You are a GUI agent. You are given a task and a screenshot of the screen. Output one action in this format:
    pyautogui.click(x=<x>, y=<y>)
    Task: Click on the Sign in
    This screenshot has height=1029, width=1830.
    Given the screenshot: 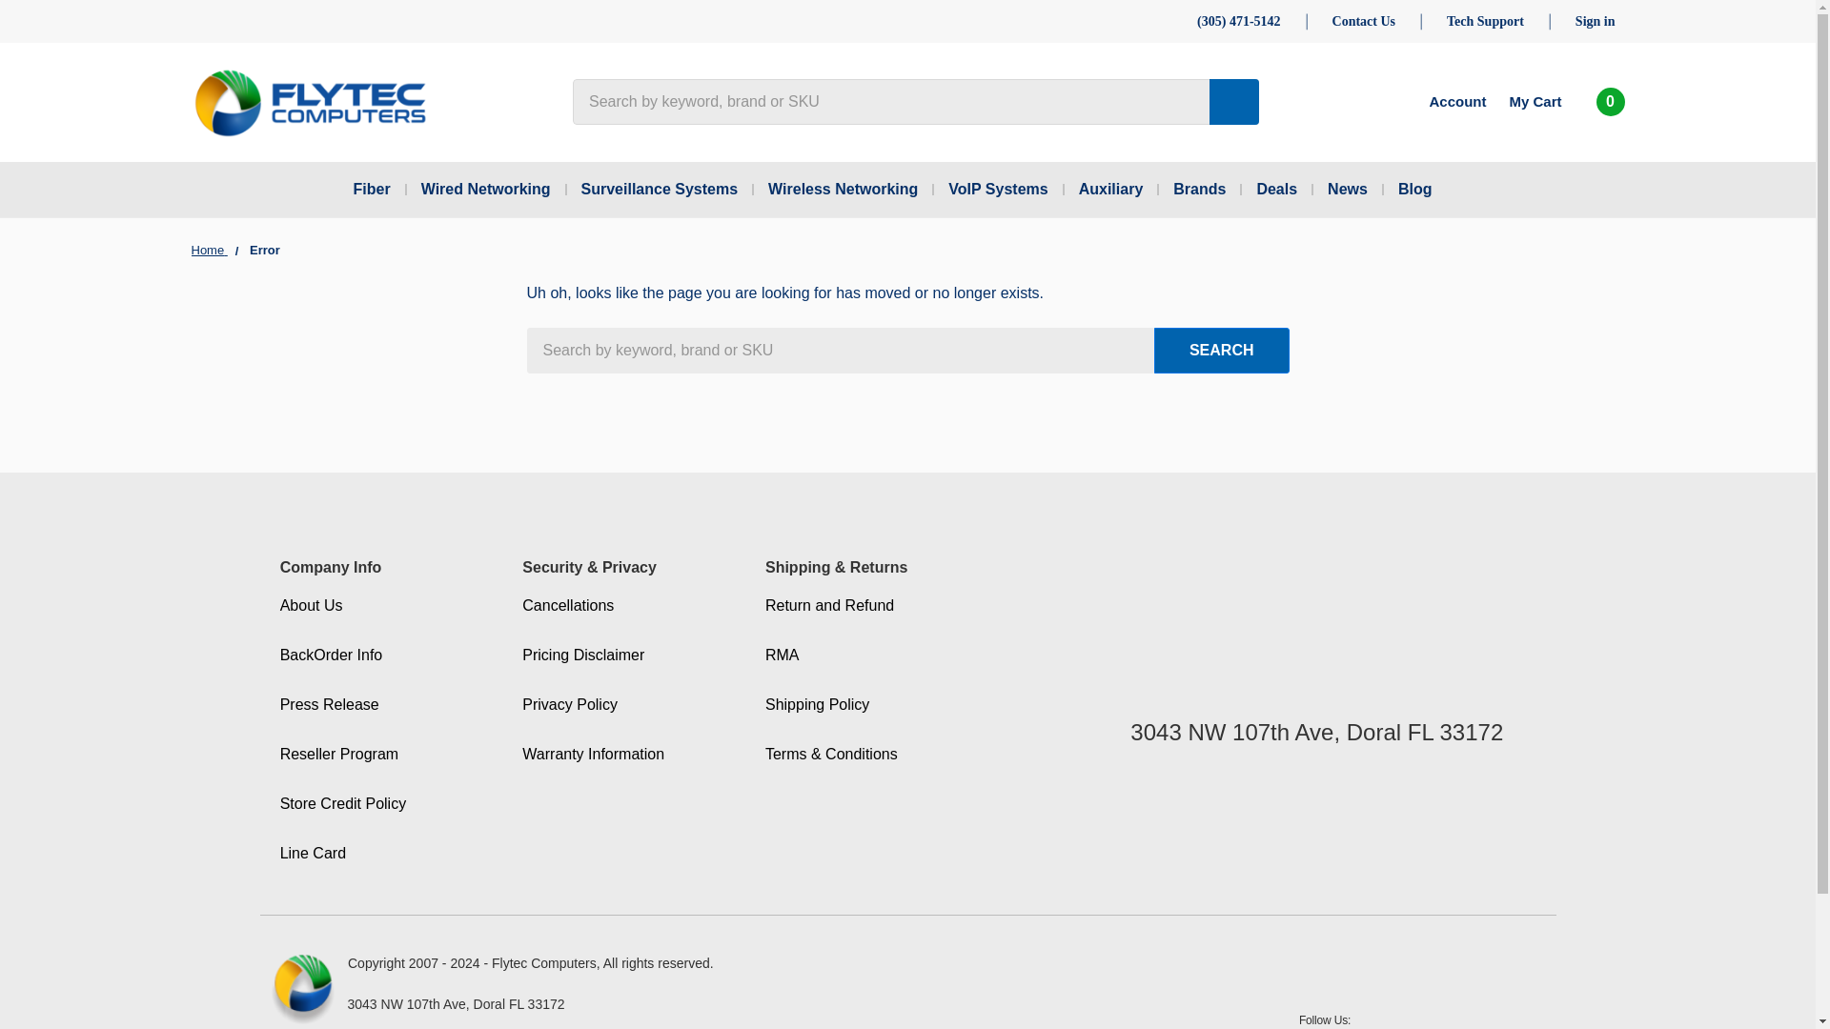 What is the action you would take?
    pyautogui.click(x=1596, y=21)
    